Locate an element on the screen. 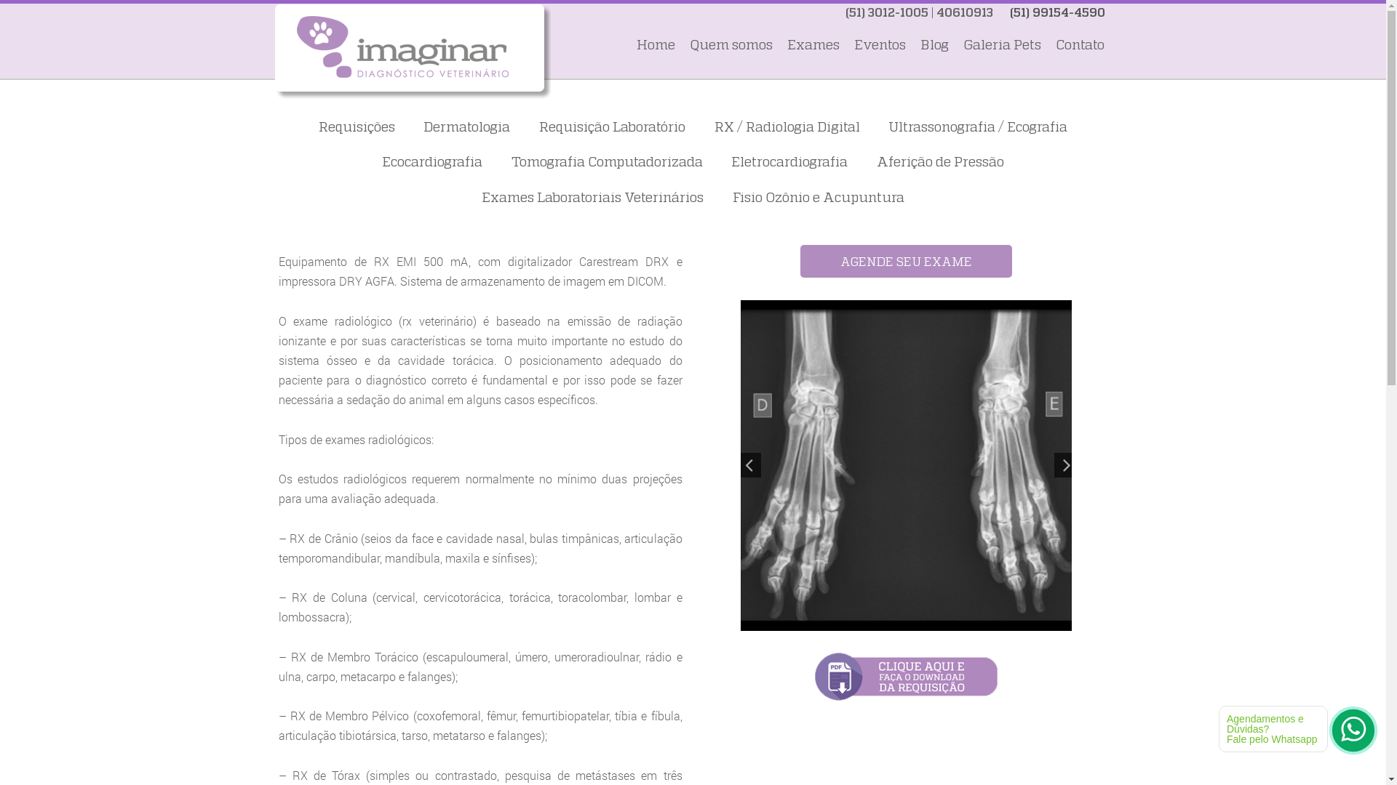  Eletrocardiografia is located at coordinates (789, 161).